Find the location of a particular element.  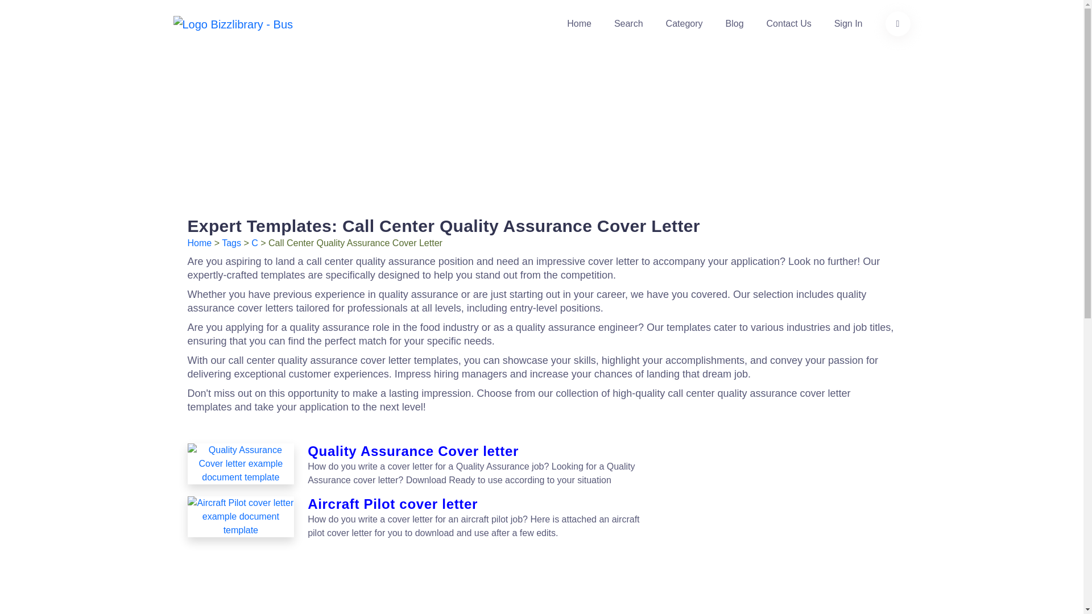

Find your Template is located at coordinates (628, 24).